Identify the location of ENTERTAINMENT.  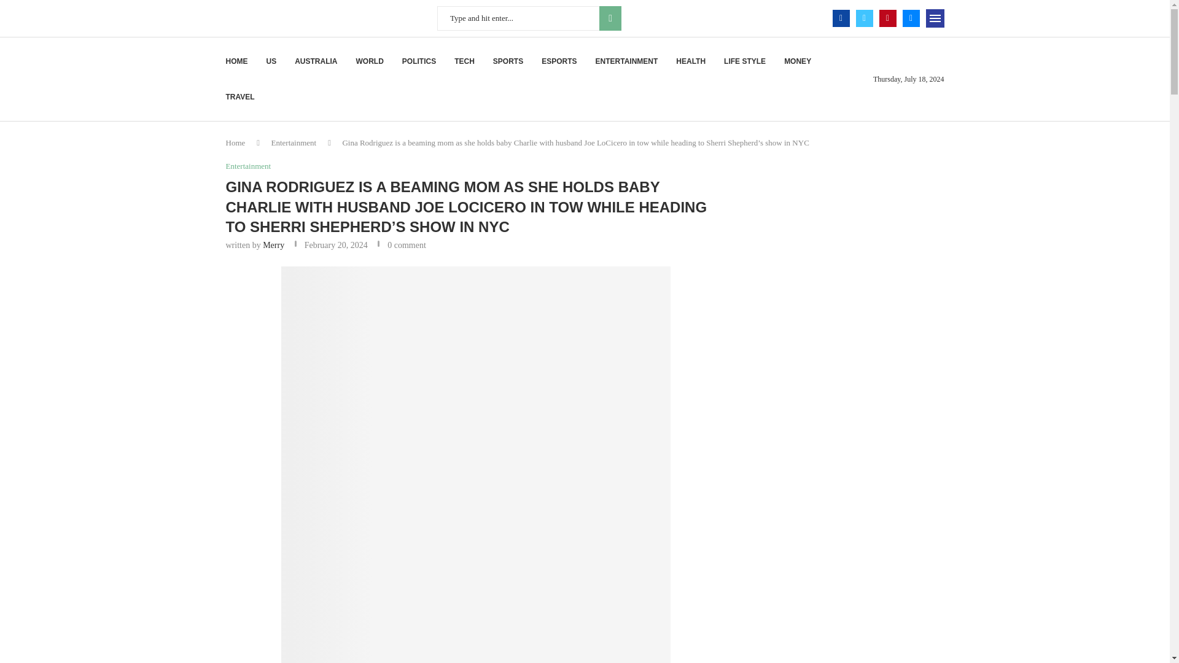
(626, 61).